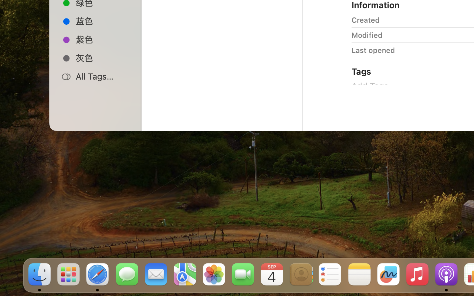 The image size is (474, 296). I want to click on Created, so click(366, 20).